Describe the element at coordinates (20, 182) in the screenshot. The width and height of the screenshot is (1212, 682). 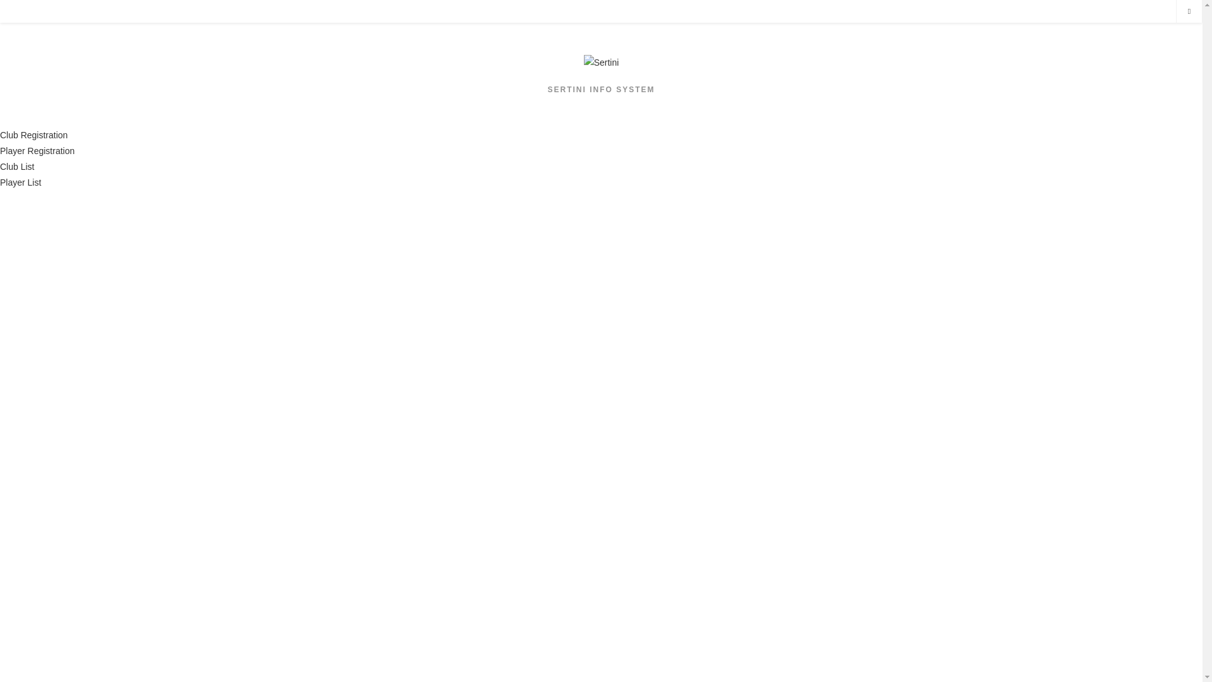
I see `Player List` at that location.